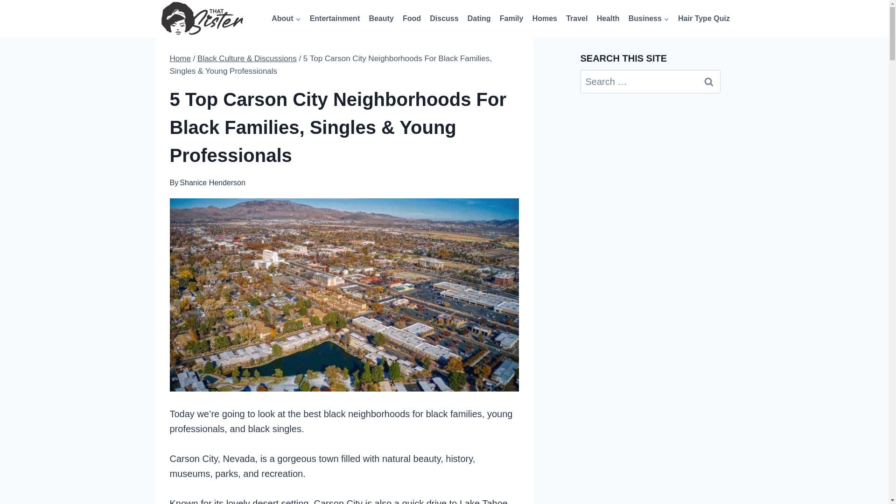 The image size is (896, 504). Describe the element at coordinates (411, 19) in the screenshot. I see `Food` at that location.